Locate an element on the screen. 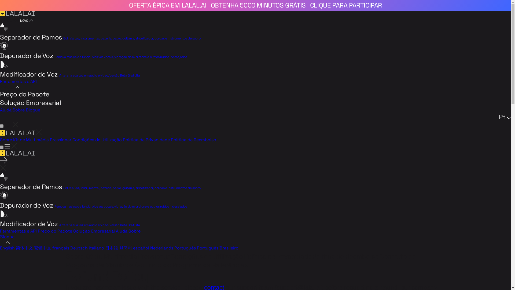  Sobre is located at coordinates (19, 110).